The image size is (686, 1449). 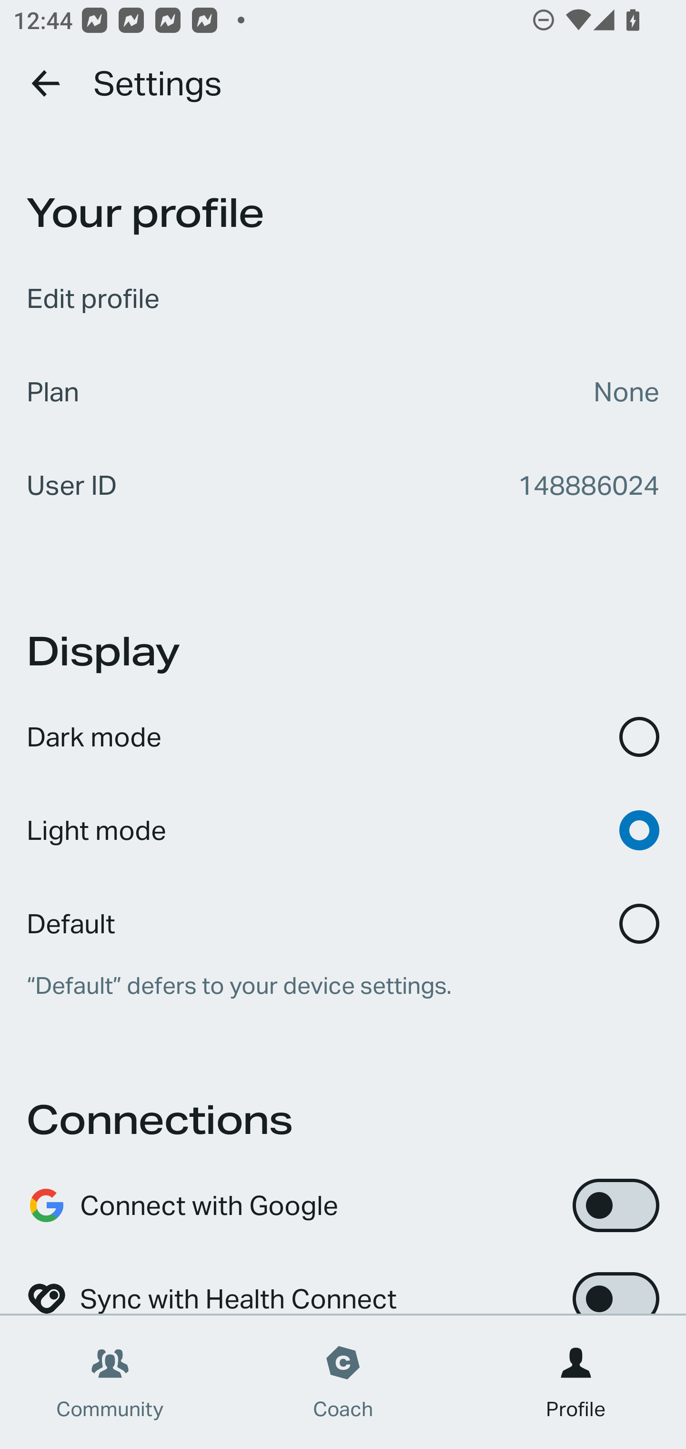 I want to click on “Default” defers to your device settings., so click(x=343, y=986).